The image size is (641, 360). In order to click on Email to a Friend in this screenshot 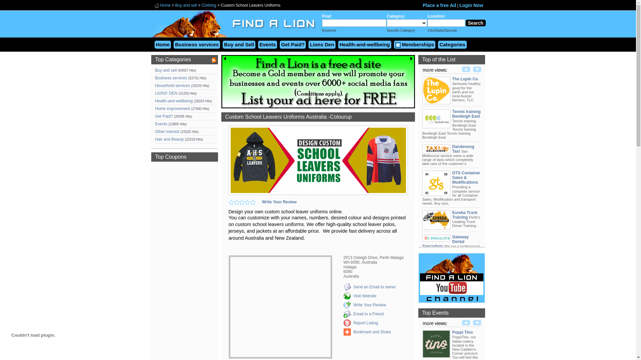, I will do `click(369, 314)`.